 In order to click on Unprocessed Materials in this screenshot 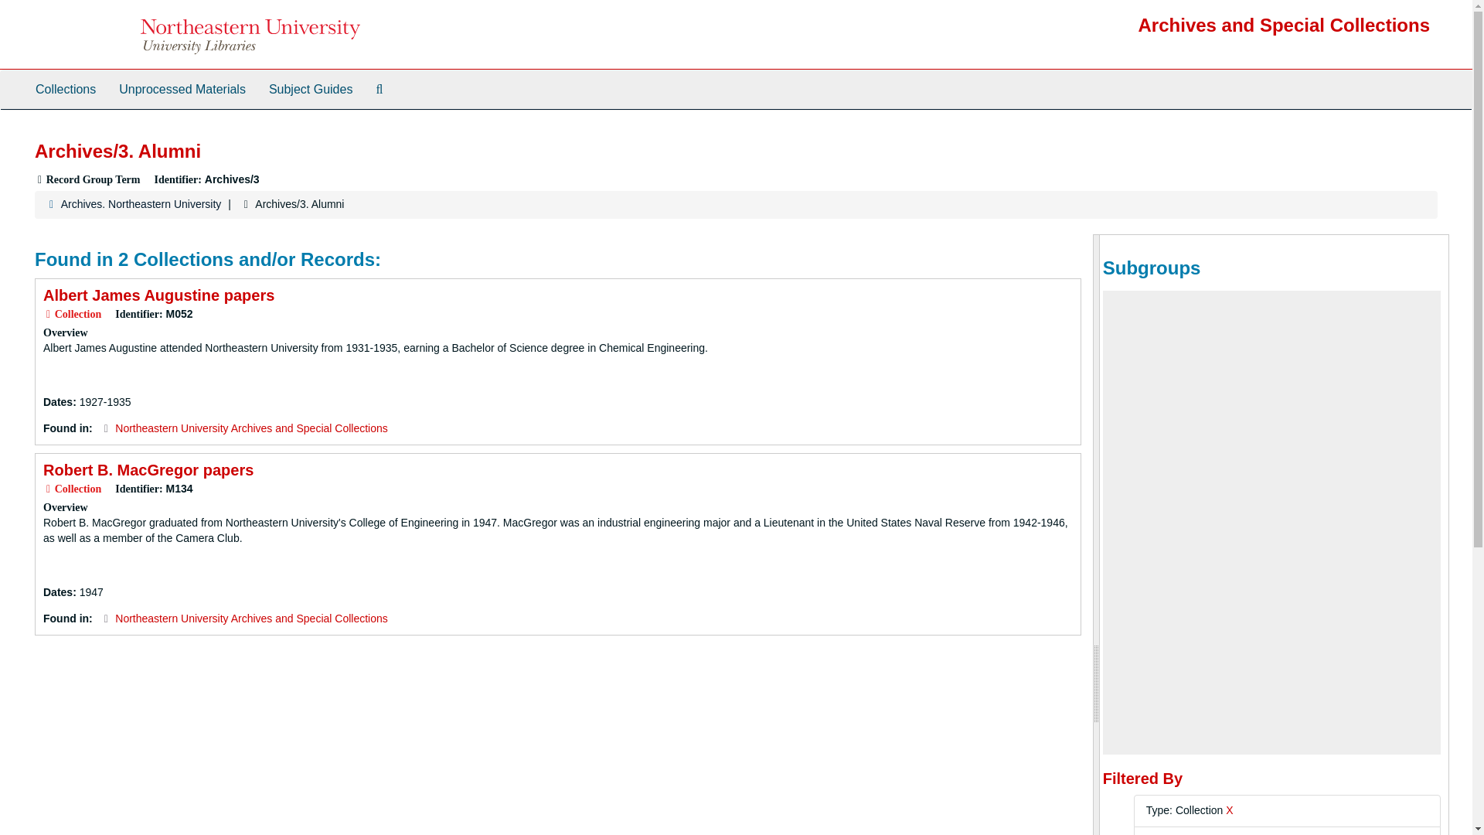, I will do `click(182, 90)`.